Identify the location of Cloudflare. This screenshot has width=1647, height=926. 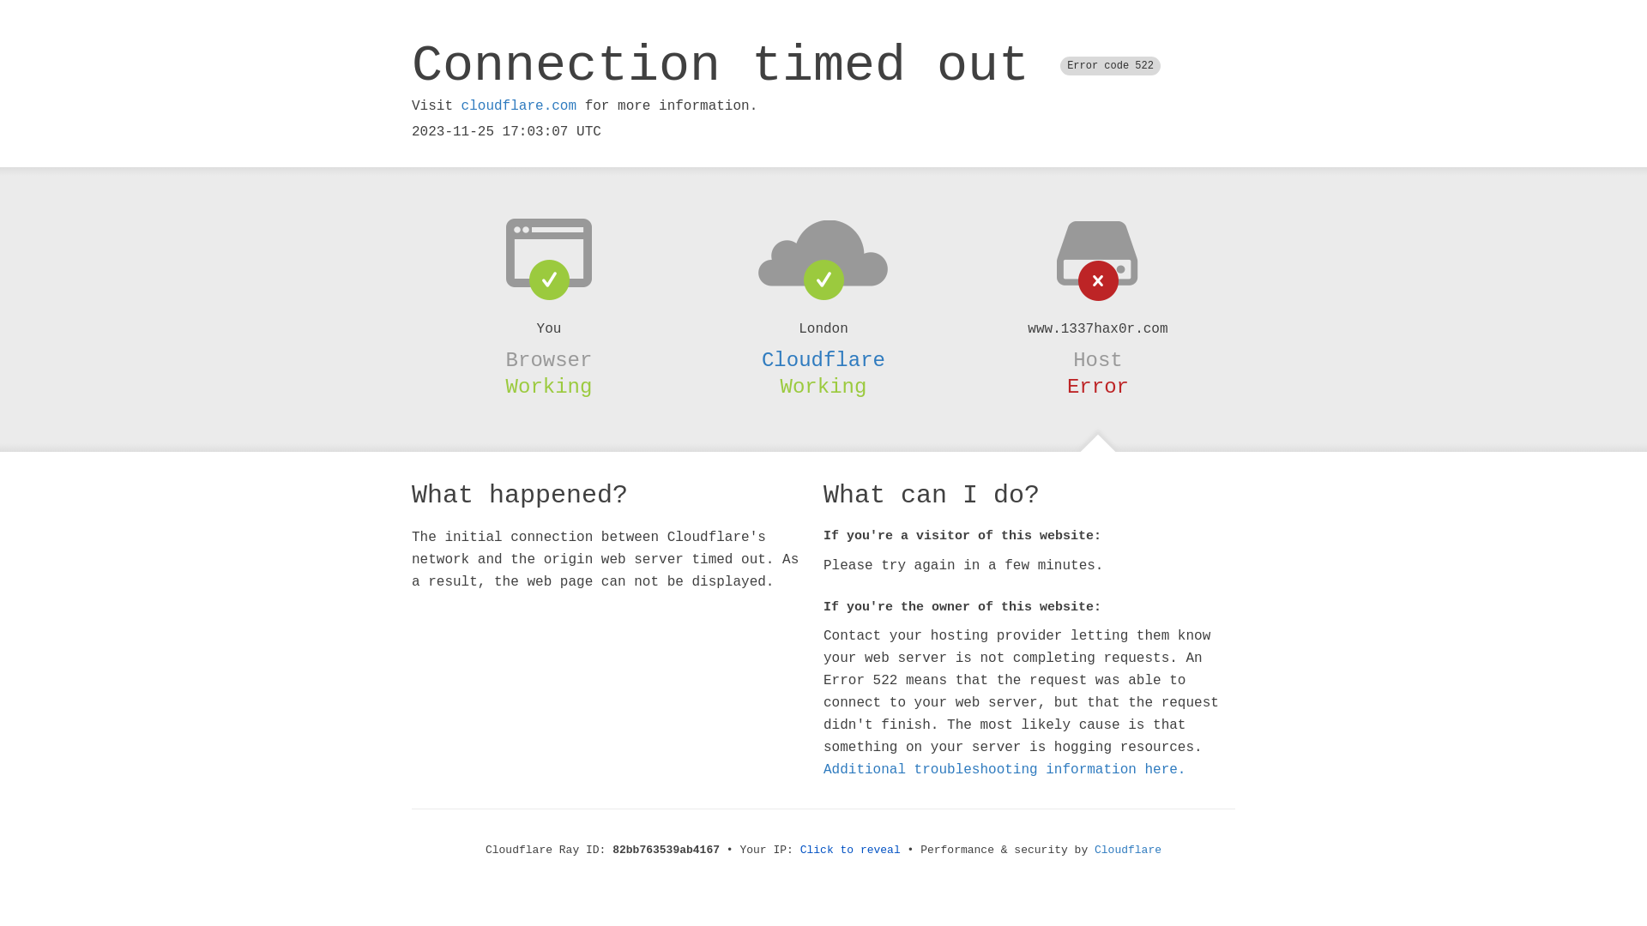
(823, 360).